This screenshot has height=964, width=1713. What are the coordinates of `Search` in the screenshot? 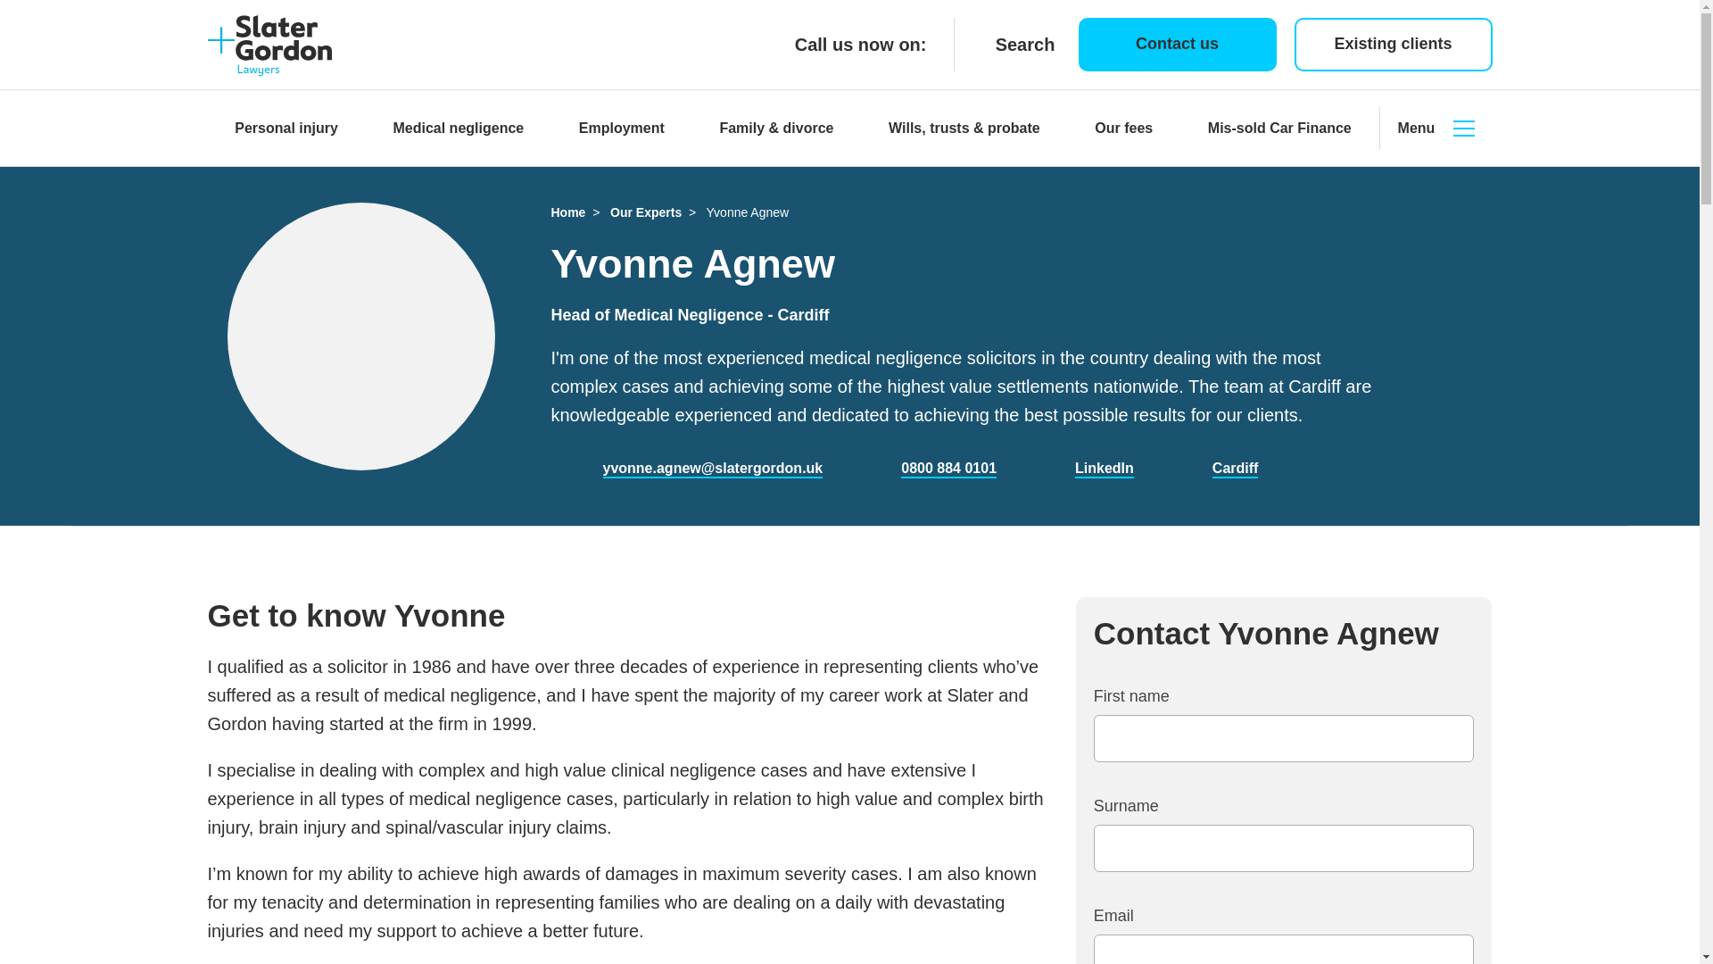 It's located at (1006, 44).